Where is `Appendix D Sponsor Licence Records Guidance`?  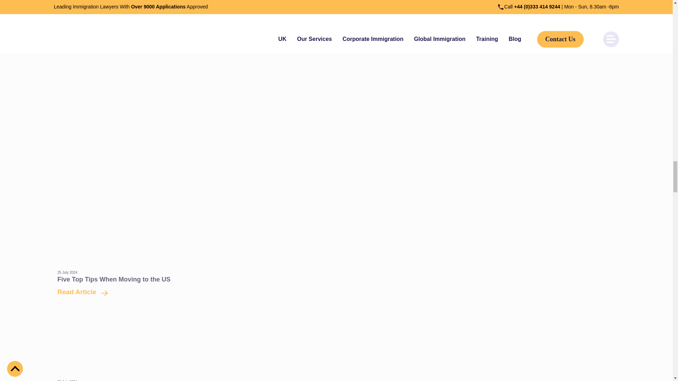 Appendix D Sponsor Licence Records Guidance is located at coordinates (130, 17).